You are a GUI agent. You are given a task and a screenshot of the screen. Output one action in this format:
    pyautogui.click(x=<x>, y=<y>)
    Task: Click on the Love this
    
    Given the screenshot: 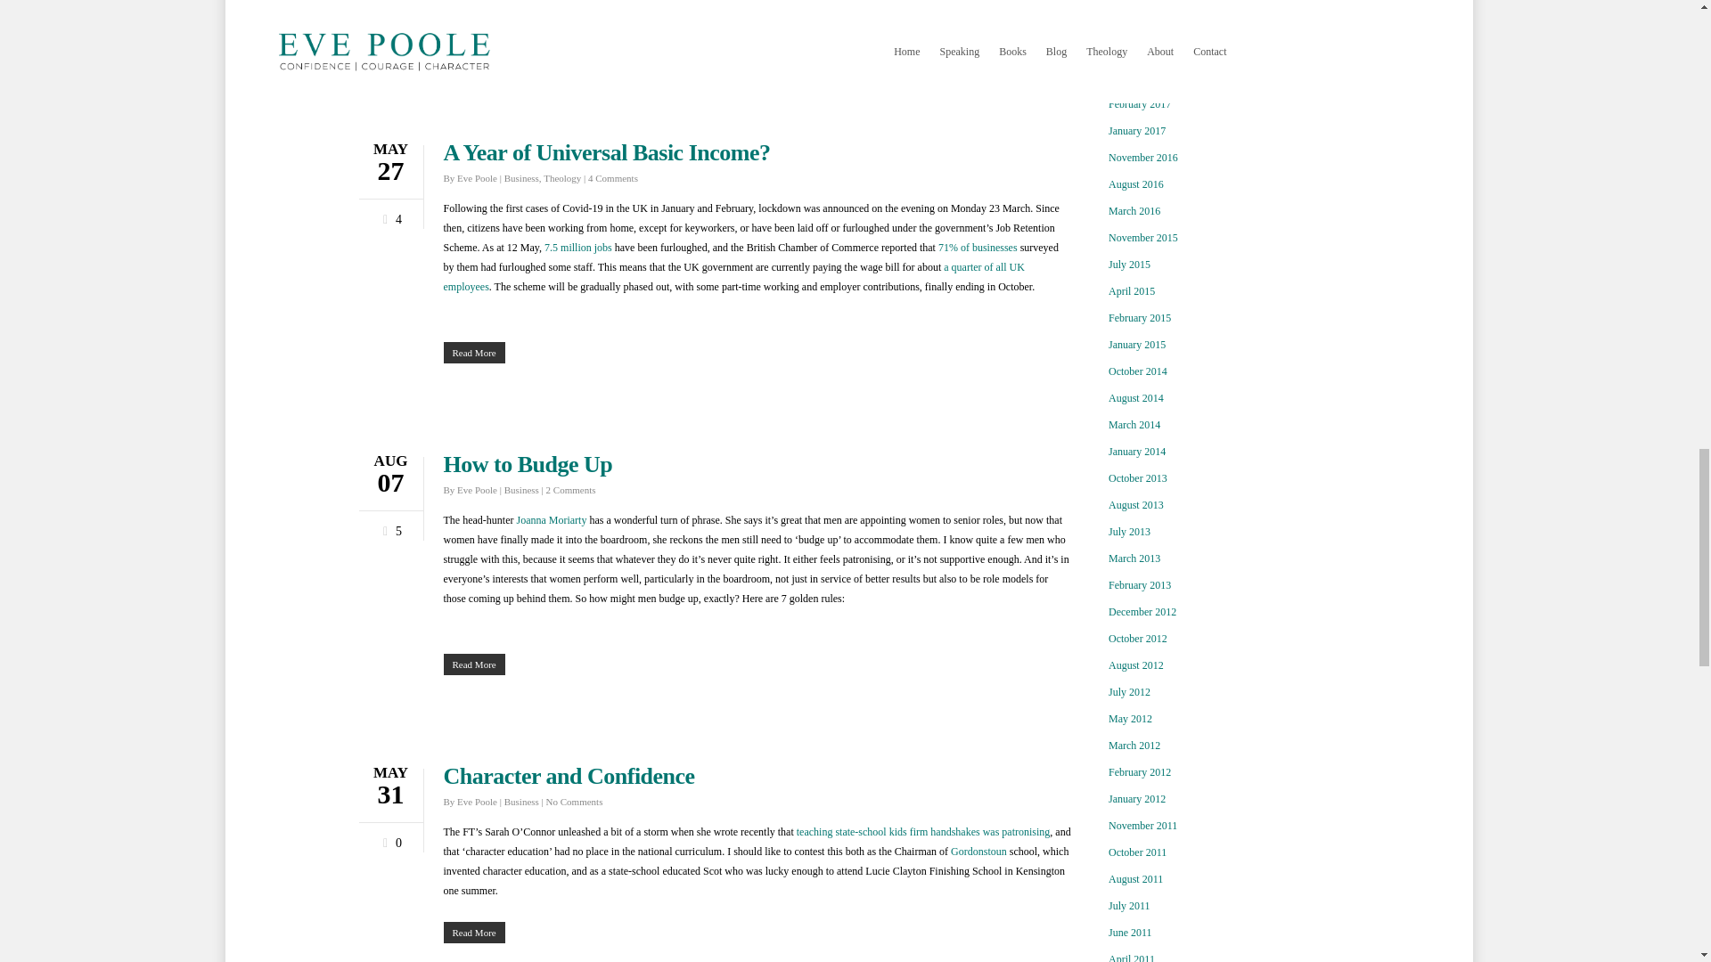 What is the action you would take?
    pyautogui.click(x=389, y=527)
    